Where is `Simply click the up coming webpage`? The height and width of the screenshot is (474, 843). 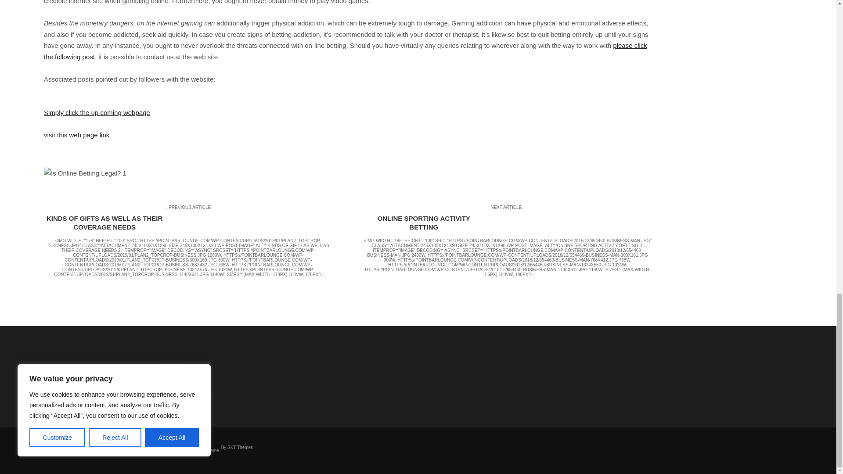 Simply click the up coming webpage is located at coordinates (97, 112).